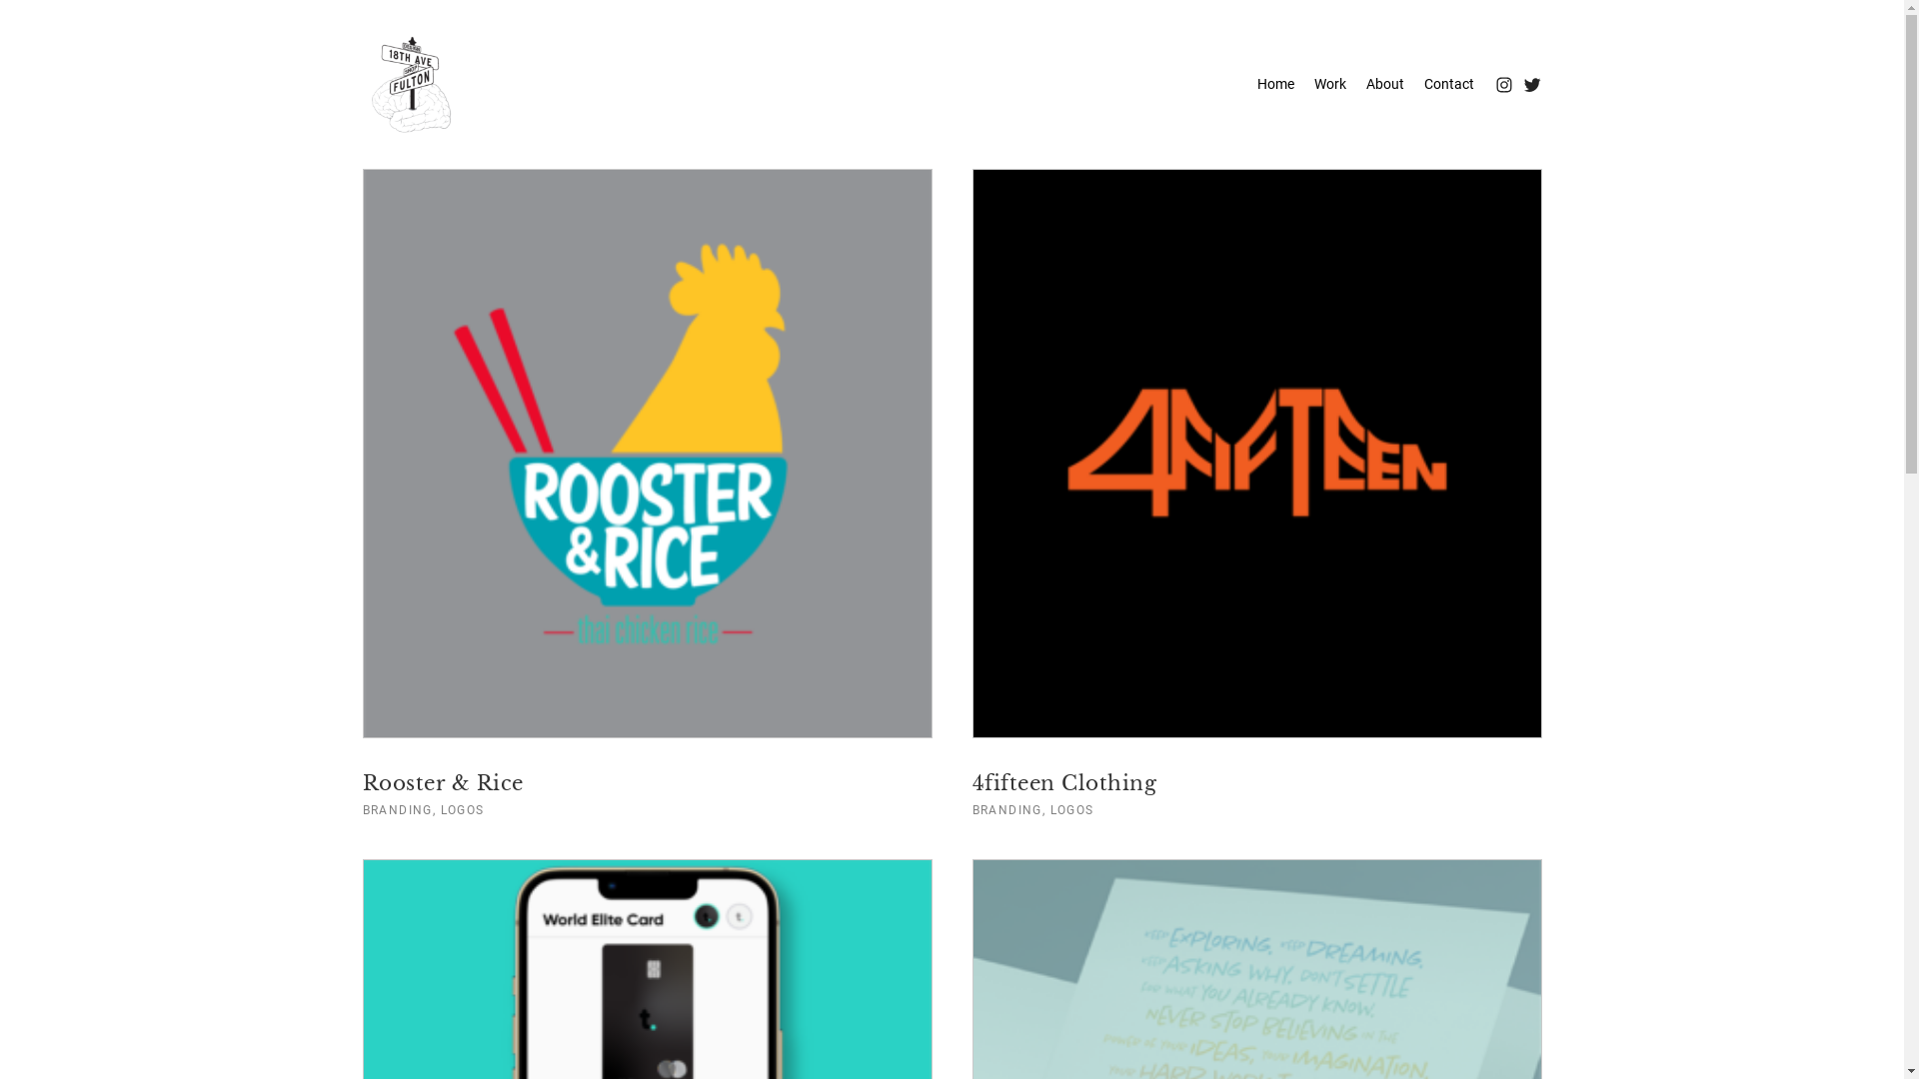 Image resolution: width=1919 pixels, height=1079 pixels. What do you see at coordinates (442, 783) in the screenshot?
I see `Rooster & Rice` at bounding box center [442, 783].